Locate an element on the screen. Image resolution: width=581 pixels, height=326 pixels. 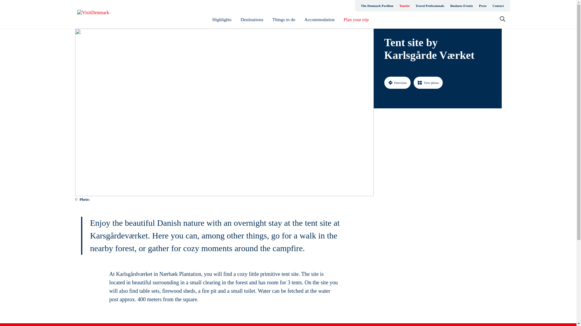
Accommodation is located at coordinates (320, 20).